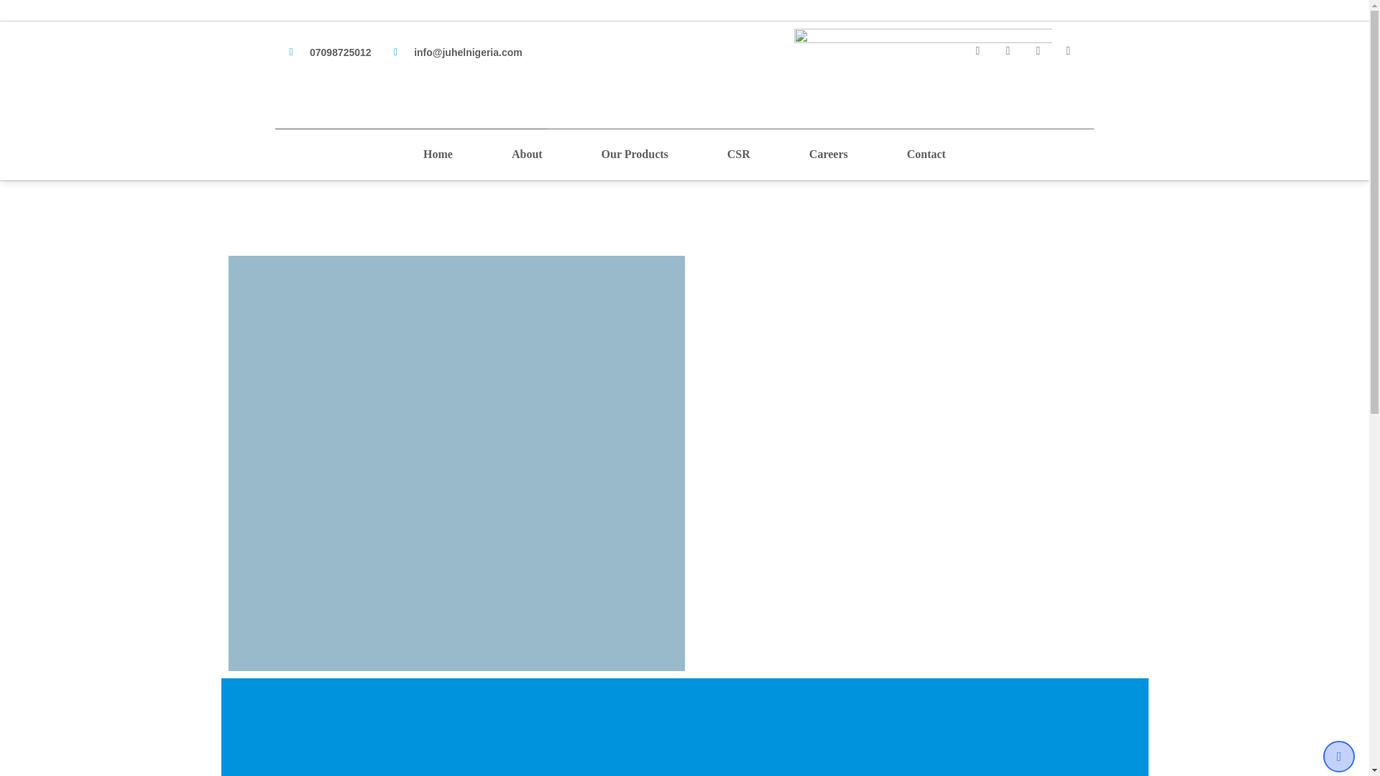  Describe the element at coordinates (551, 30) in the screenshot. I see `Home` at that location.